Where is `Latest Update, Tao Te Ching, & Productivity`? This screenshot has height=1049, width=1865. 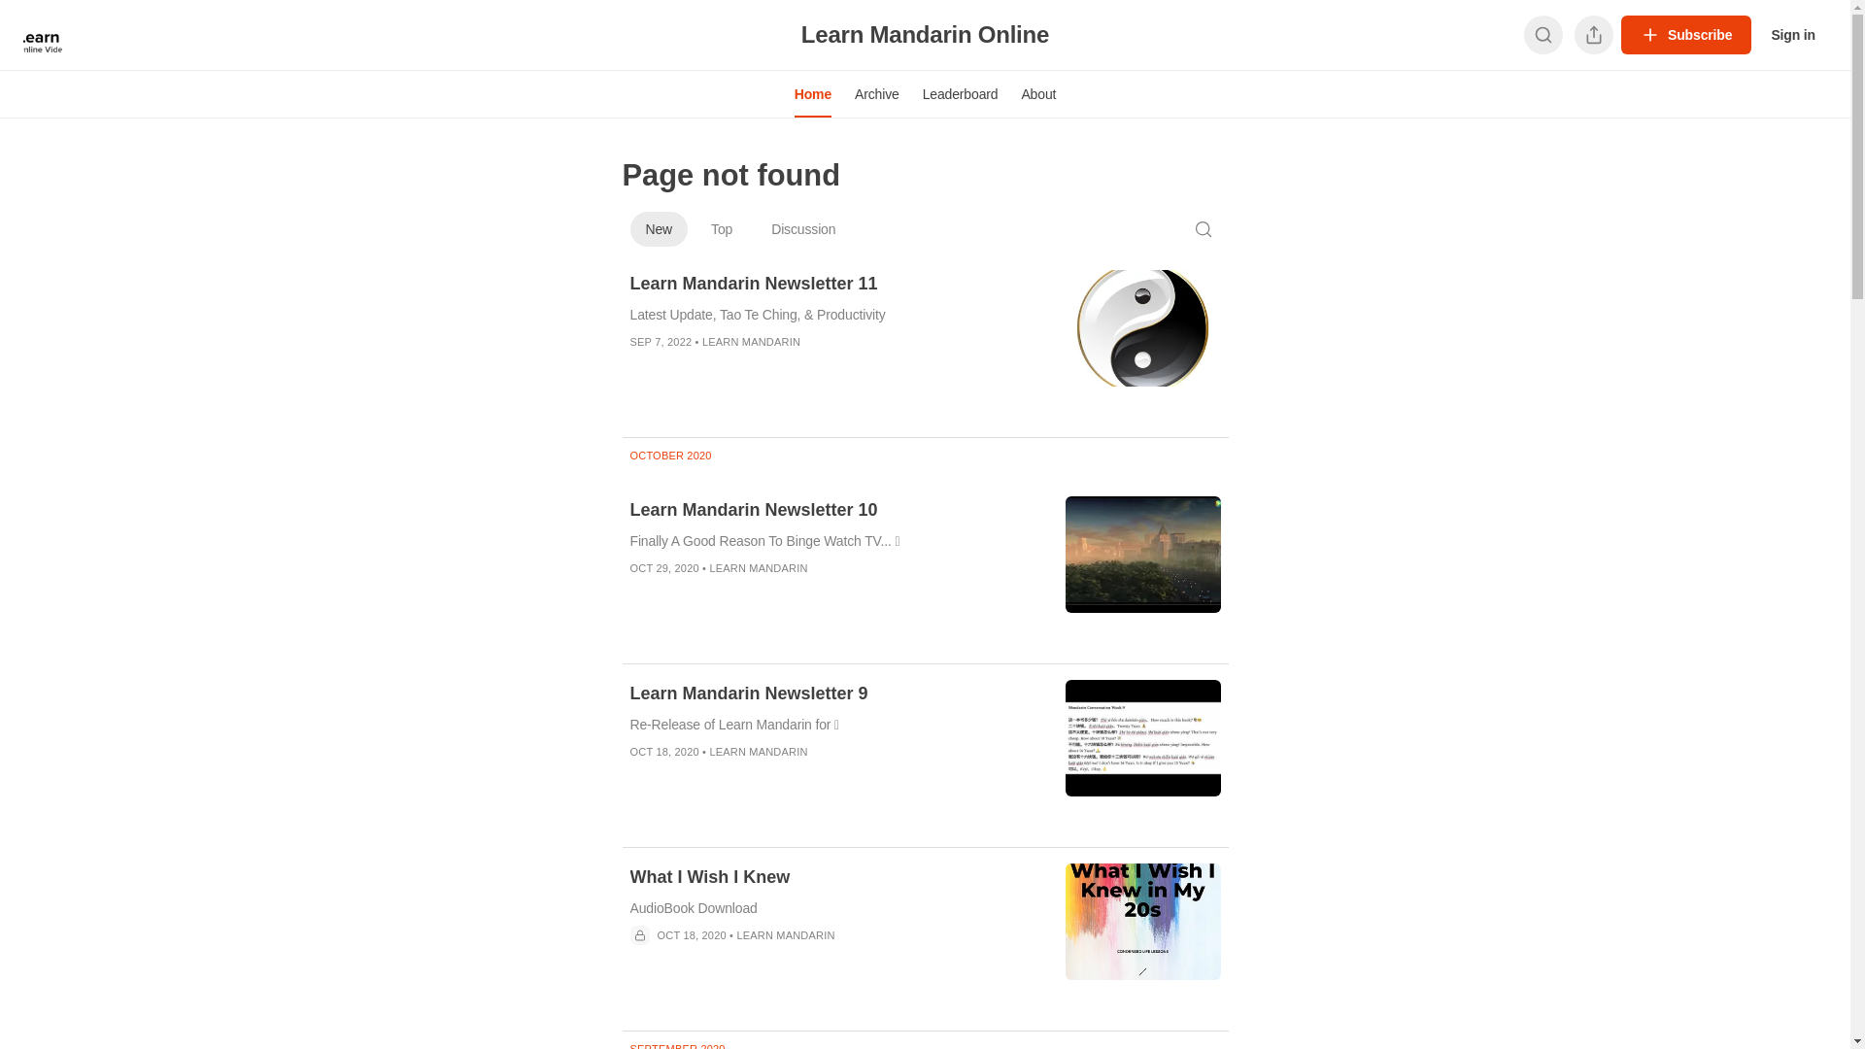
Latest Update, Tao Te Ching, & Productivity is located at coordinates (835, 315).